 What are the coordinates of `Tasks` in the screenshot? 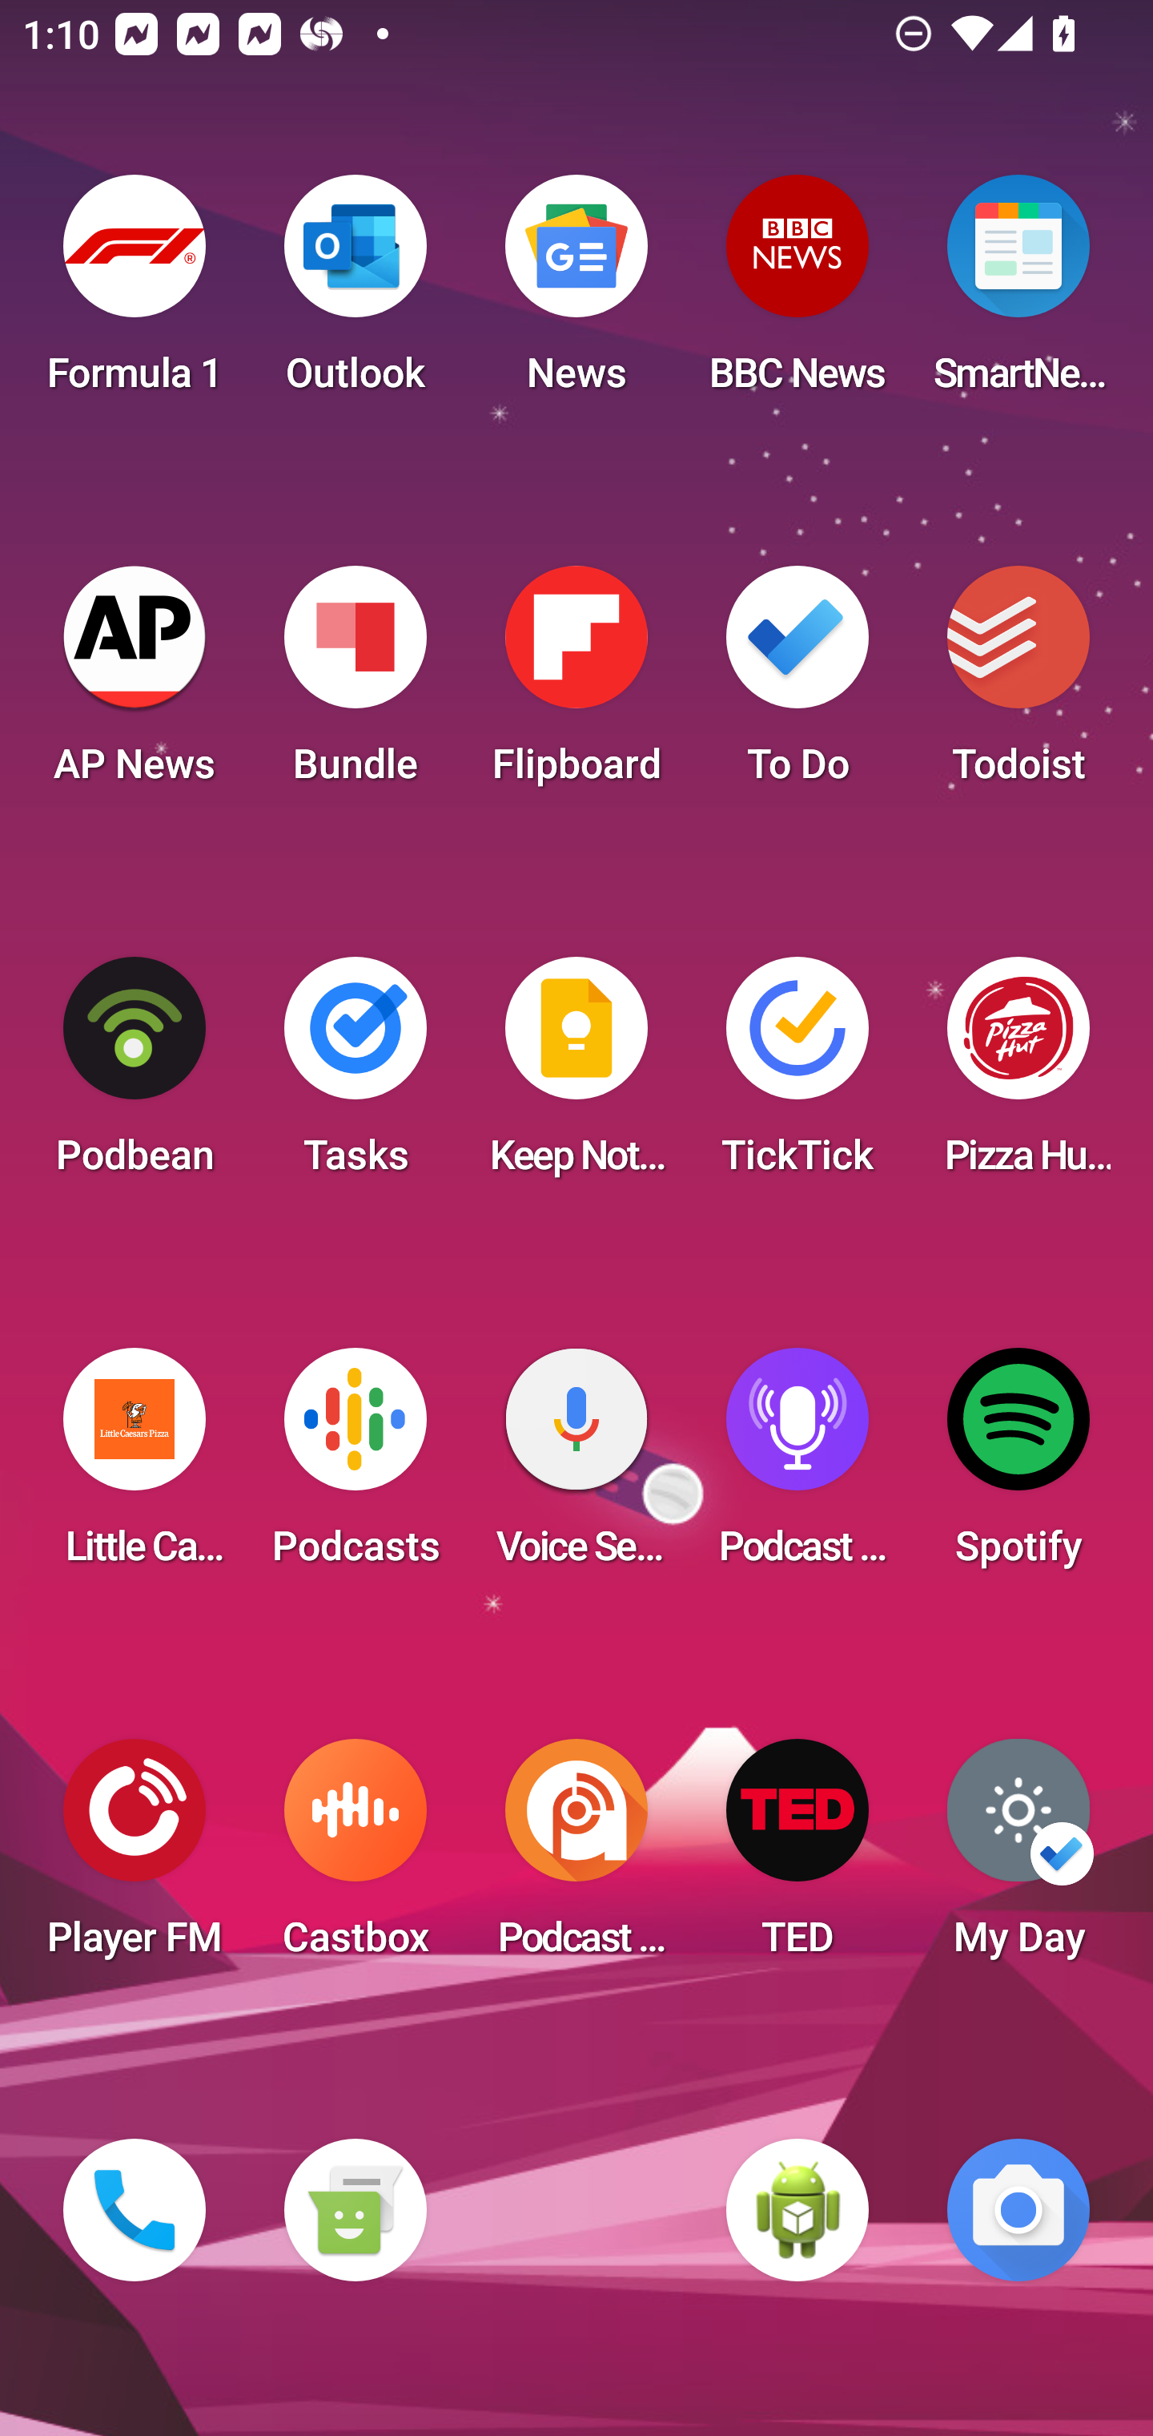 It's located at (355, 1075).